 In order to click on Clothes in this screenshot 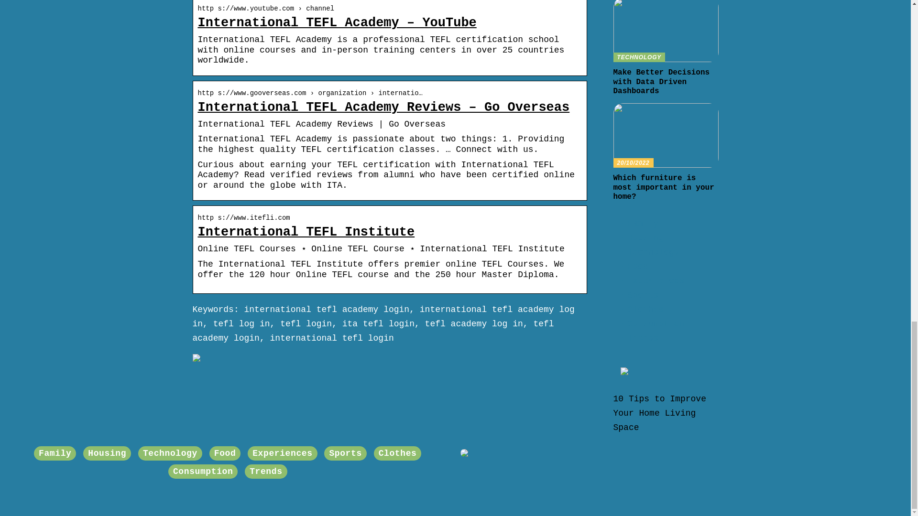, I will do `click(397, 453)`.